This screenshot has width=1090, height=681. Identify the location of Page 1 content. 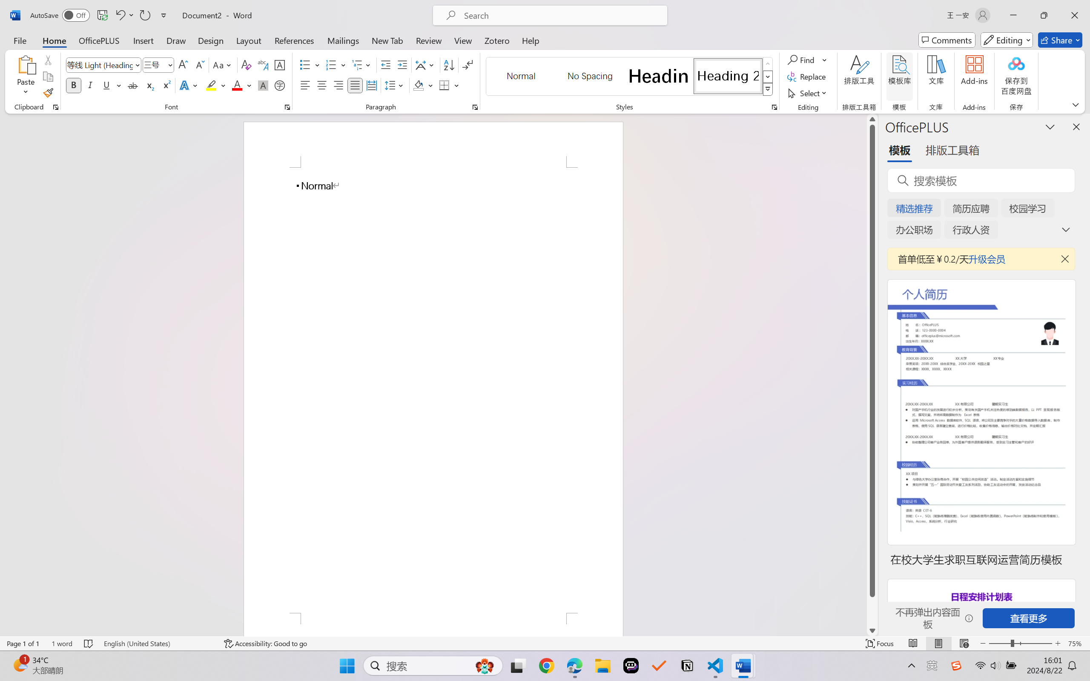
(433, 390).